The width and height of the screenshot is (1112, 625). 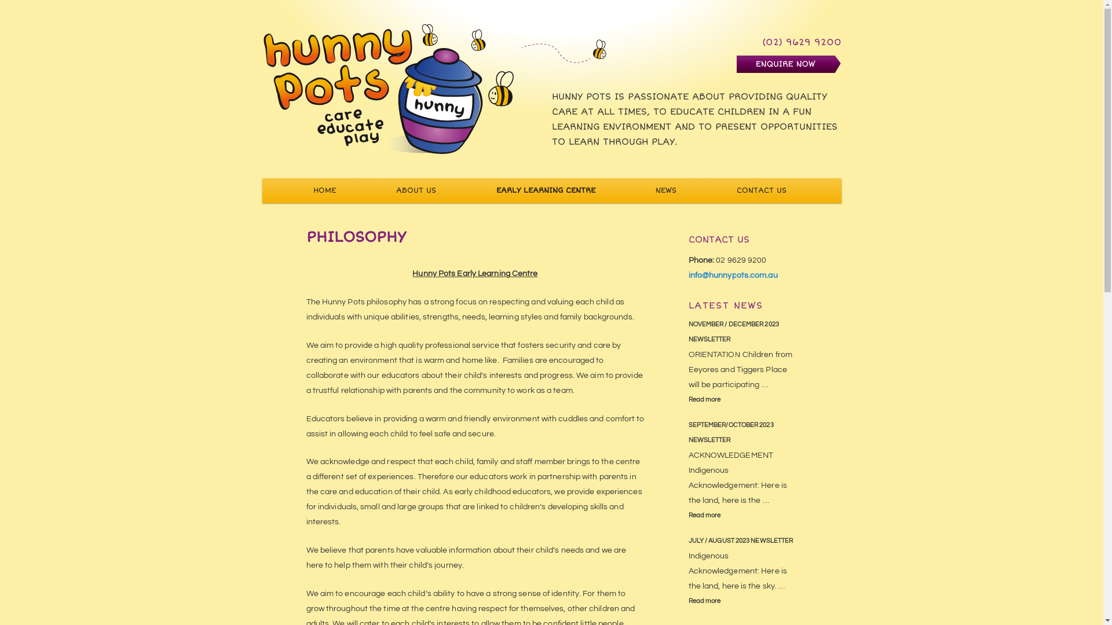 I want to click on Skip to primary content, so click(x=308, y=178).